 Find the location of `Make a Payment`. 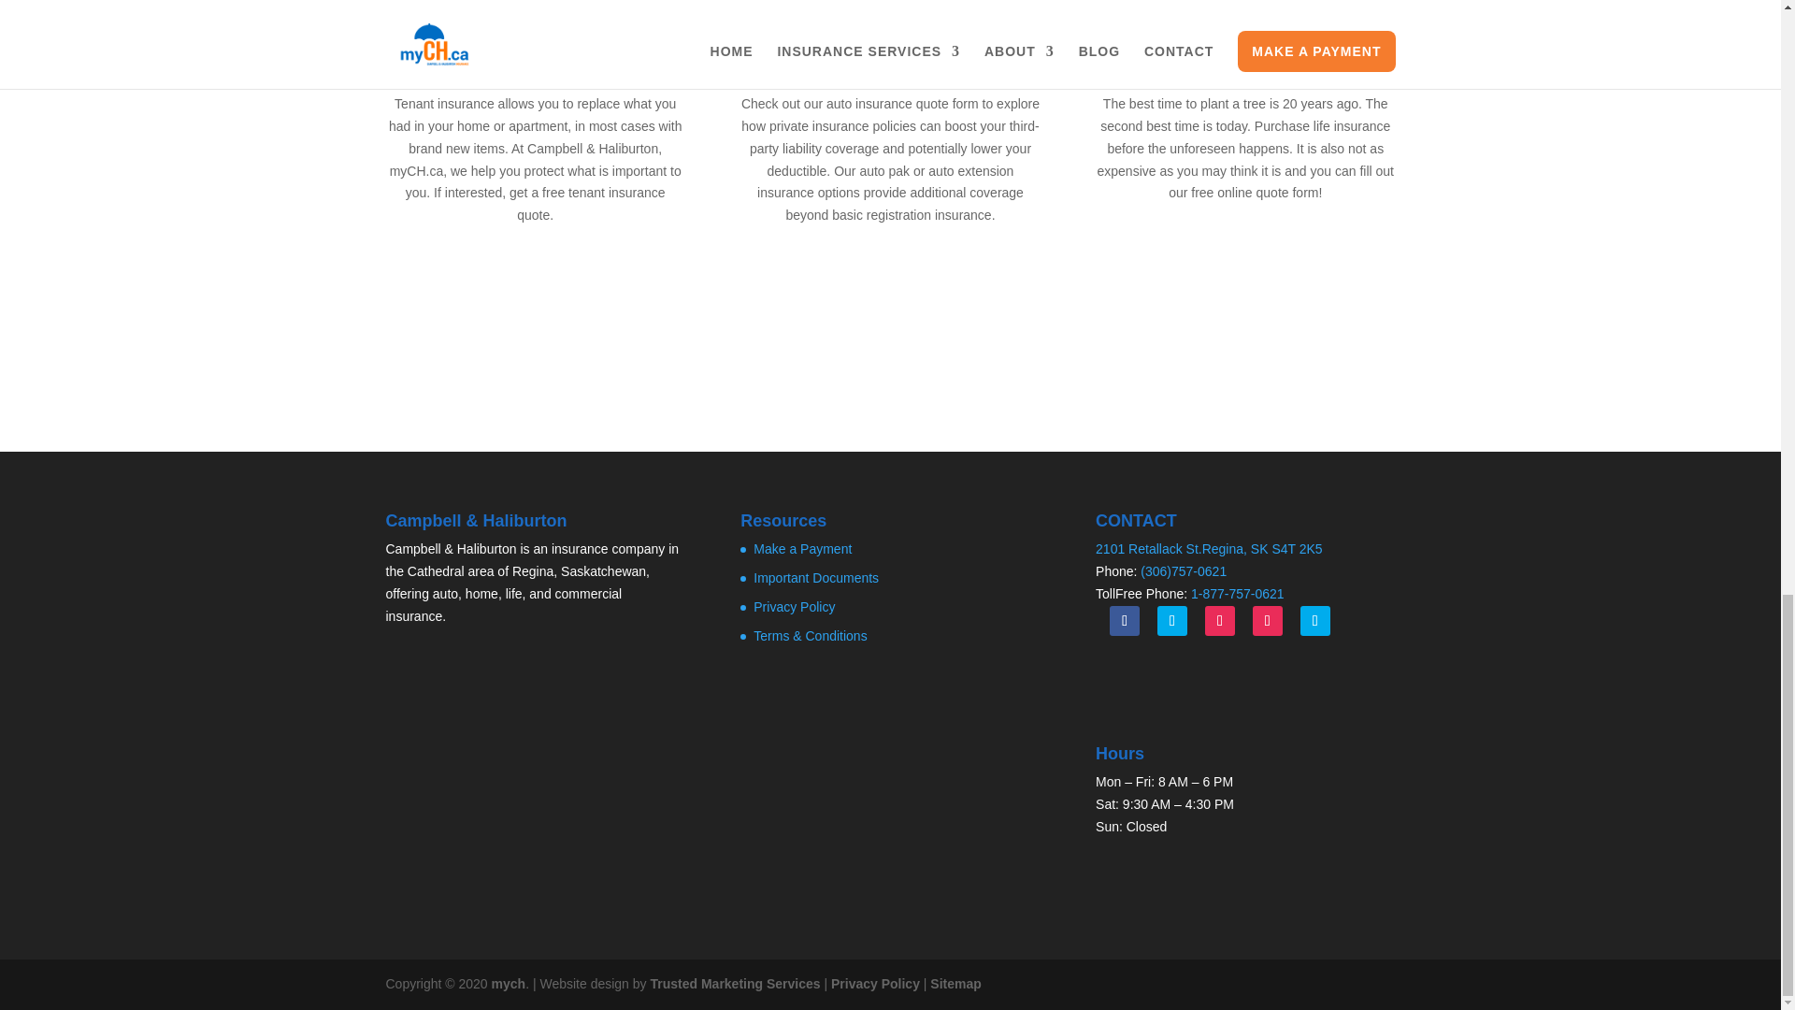

Make a Payment is located at coordinates (802, 548).